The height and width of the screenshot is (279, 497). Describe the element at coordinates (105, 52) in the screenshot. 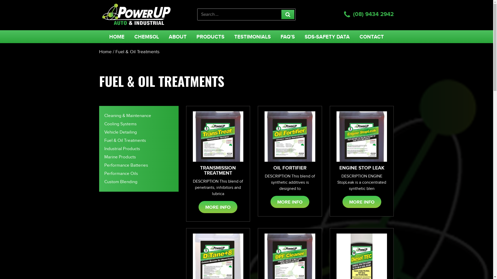

I see `Home` at that location.